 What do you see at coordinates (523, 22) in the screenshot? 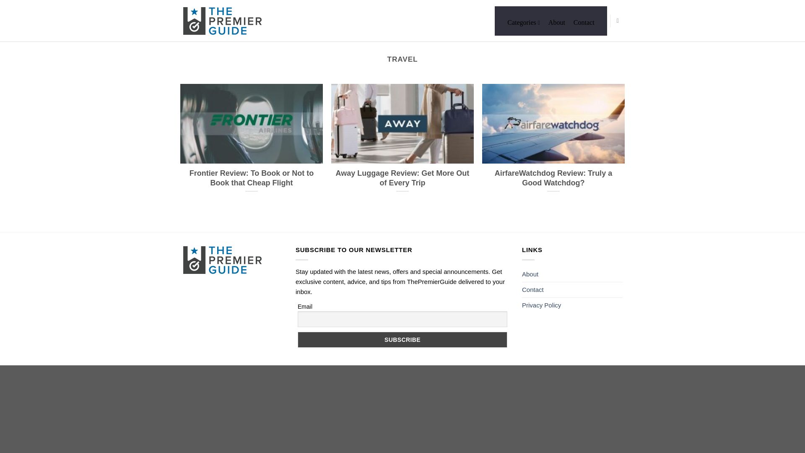
I see `Categories` at bounding box center [523, 22].